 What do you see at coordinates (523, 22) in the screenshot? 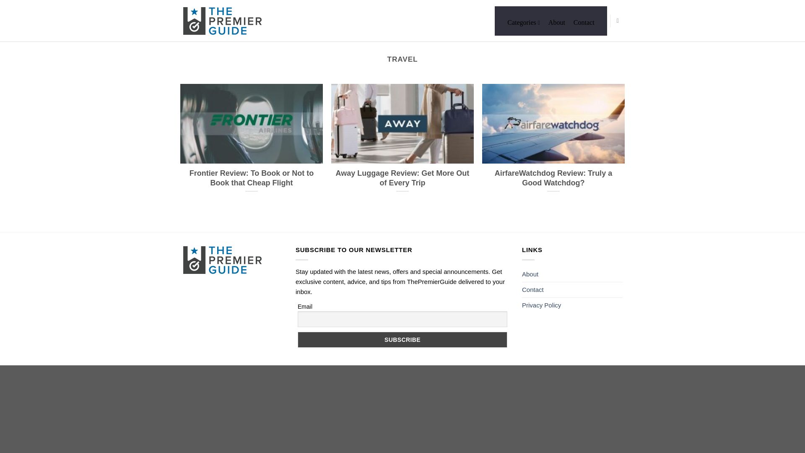
I see `Categories` at bounding box center [523, 22].